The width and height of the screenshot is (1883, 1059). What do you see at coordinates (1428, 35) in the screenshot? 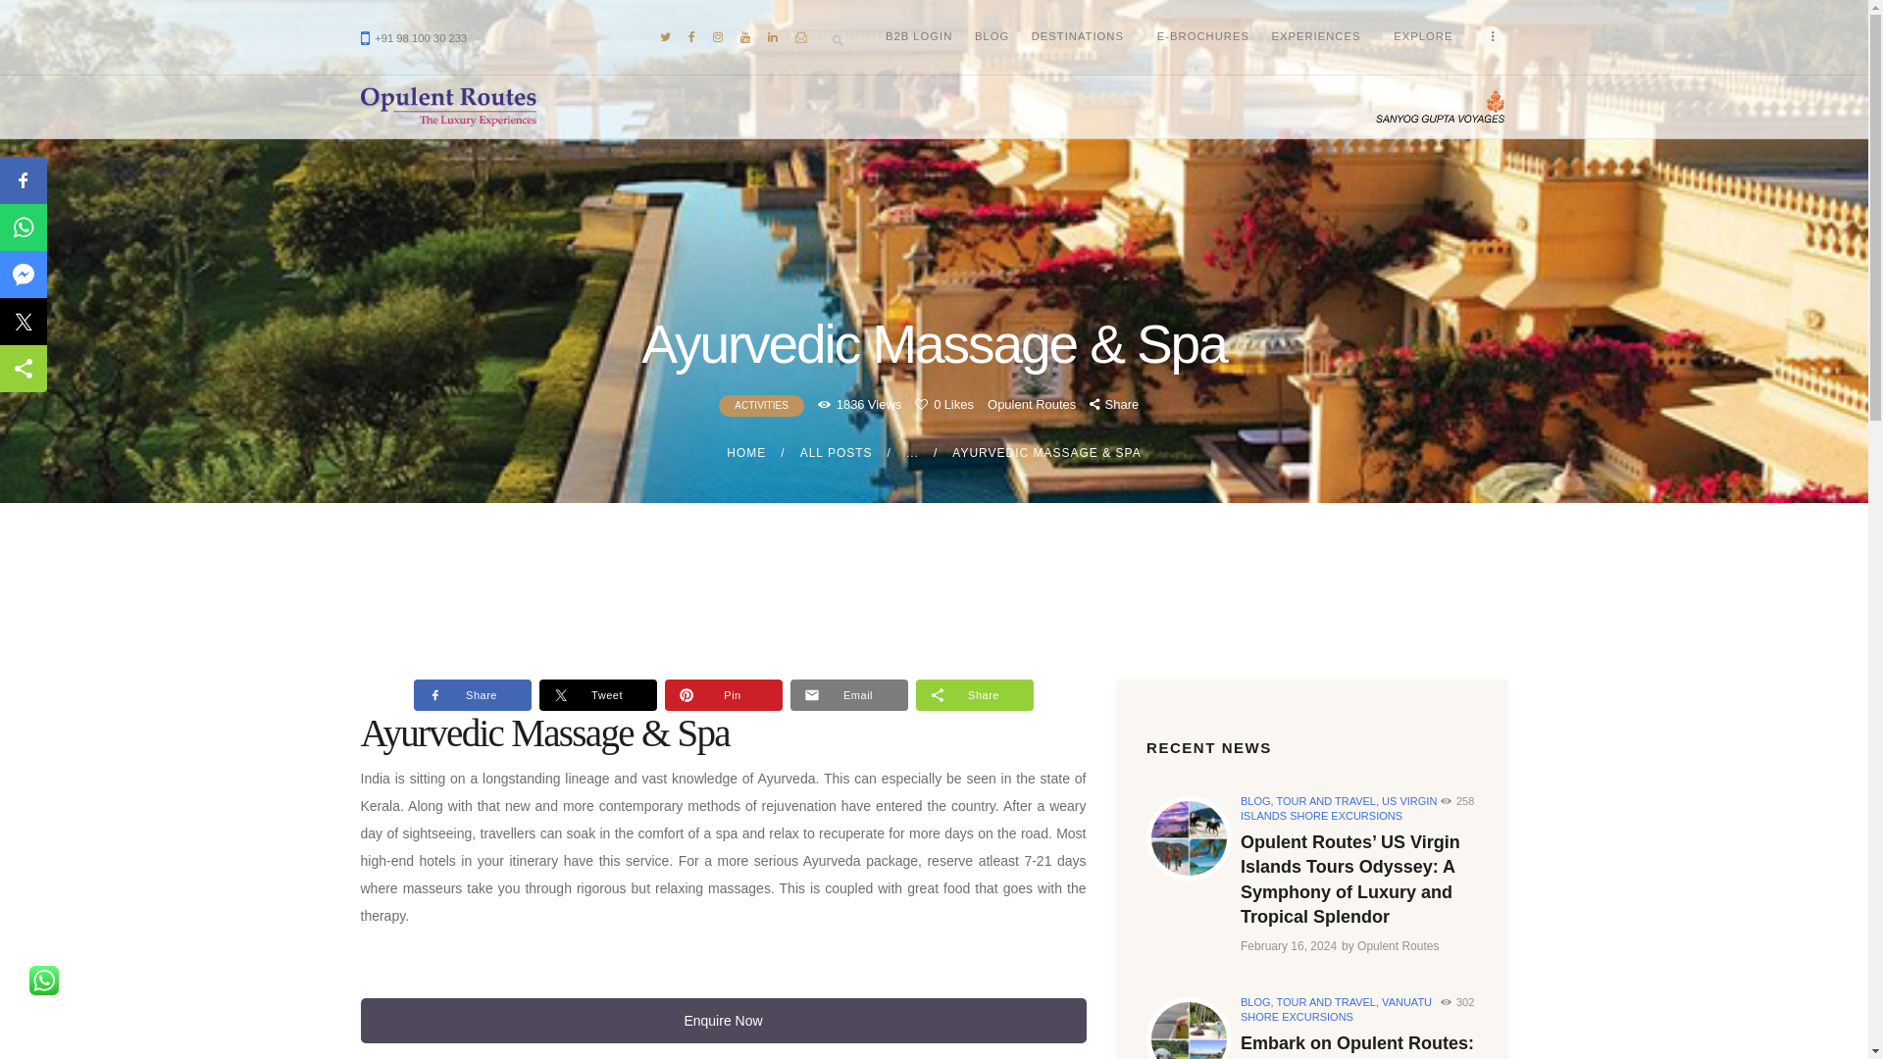
I see `EXPLORE` at bounding box center [1428, 35].